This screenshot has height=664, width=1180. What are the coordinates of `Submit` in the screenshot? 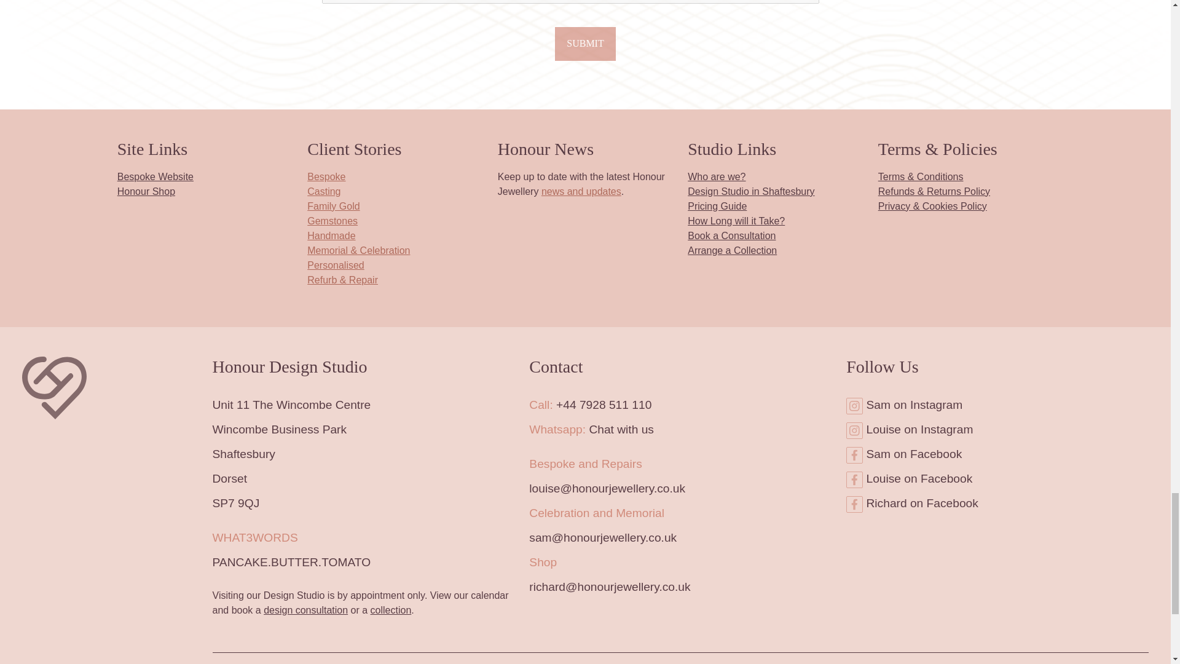 It's located at (585, 44).